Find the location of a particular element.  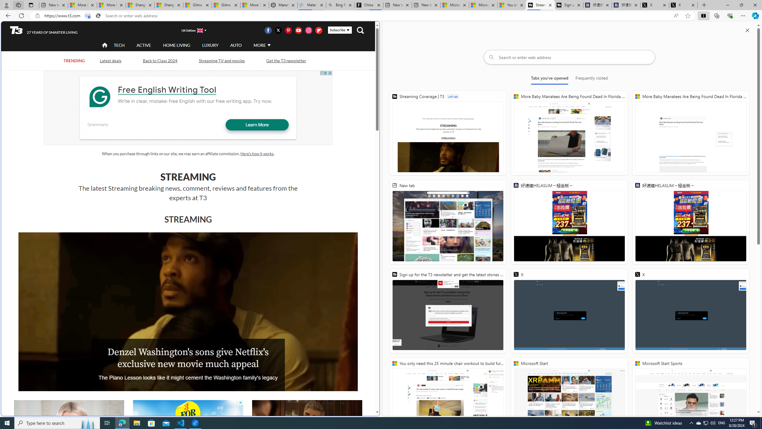

Streaming TV and movies is located at coordinates (221, 60).